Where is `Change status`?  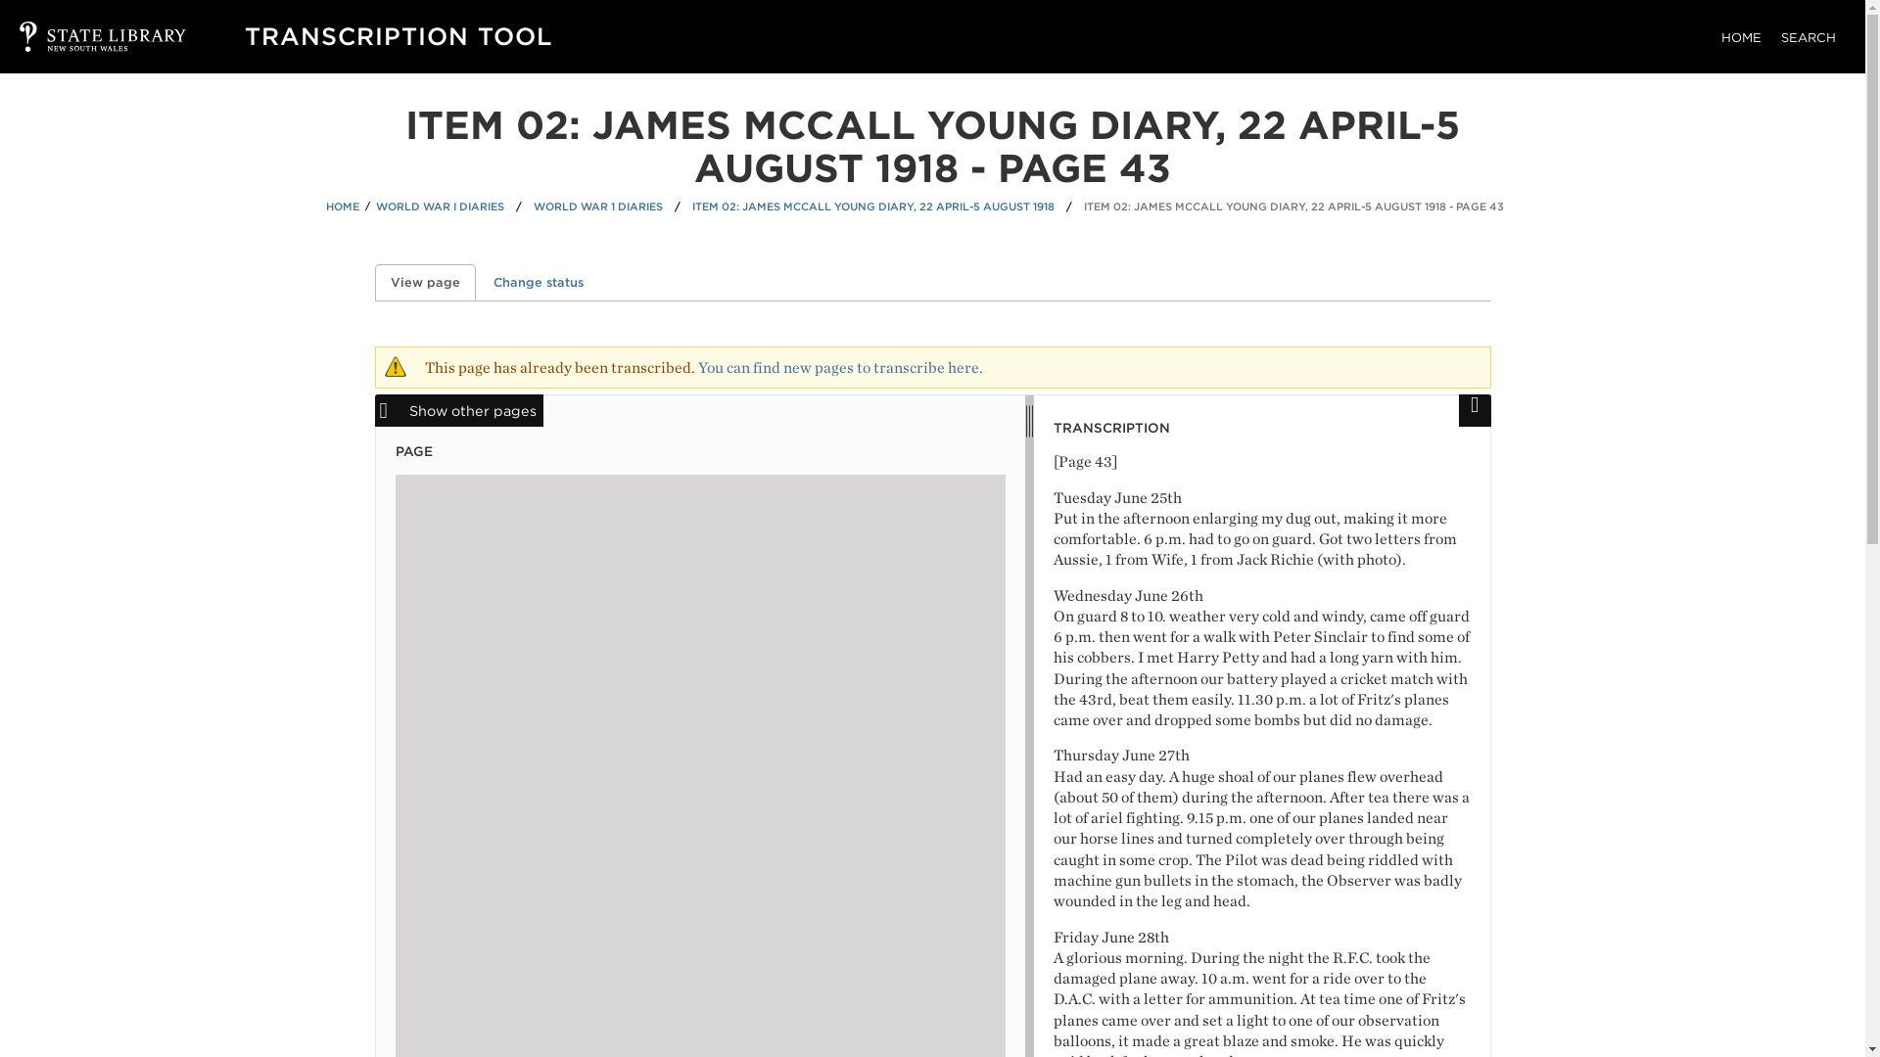
Change status is located at coordinates (539, 282).